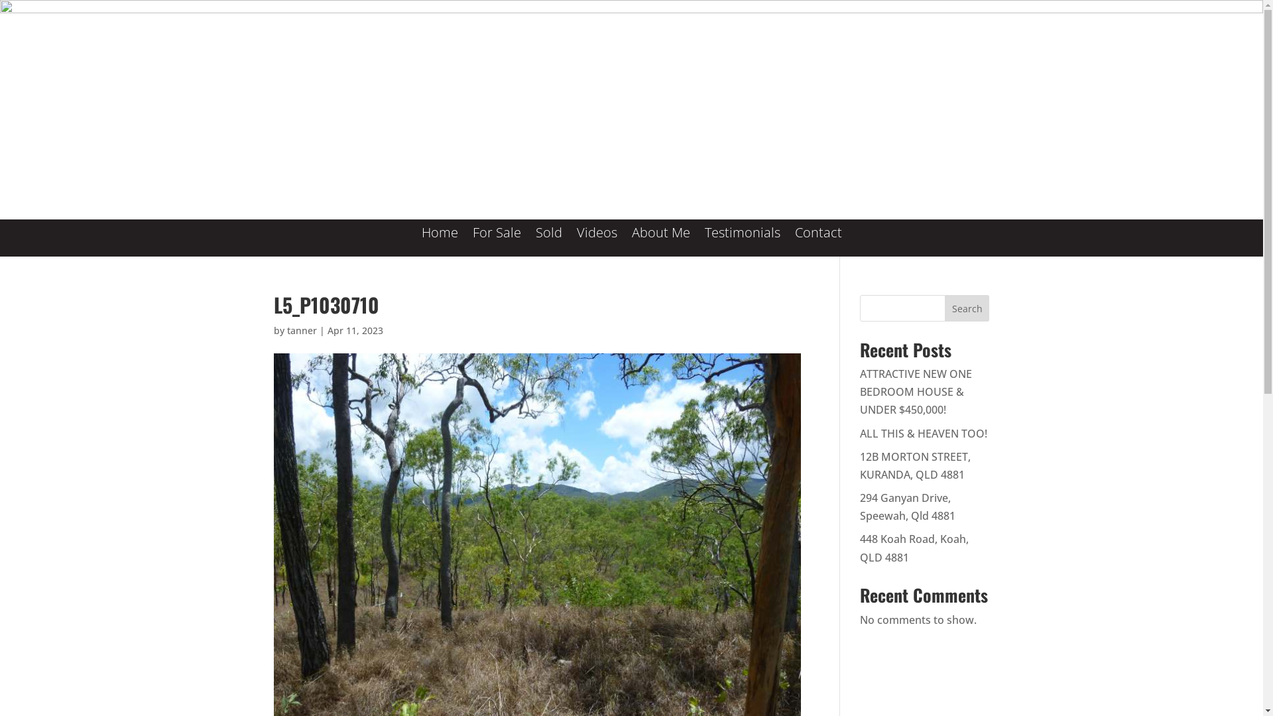  I want to click on For Sale, so click(496, 243).